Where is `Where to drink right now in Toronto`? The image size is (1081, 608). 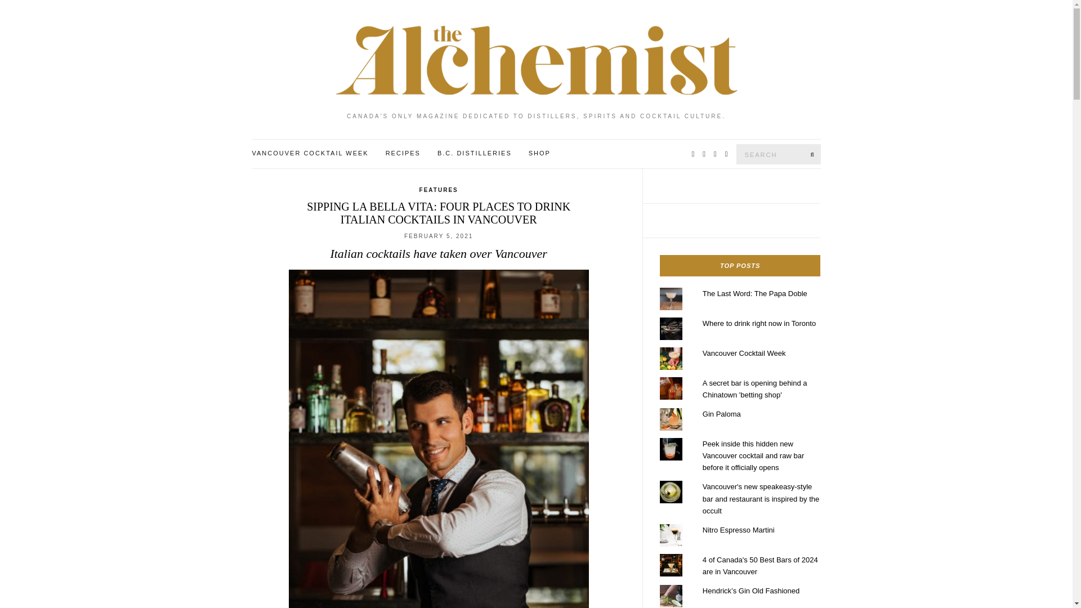 Where to drink right now in Toronto is located at coordinates (759, 323).